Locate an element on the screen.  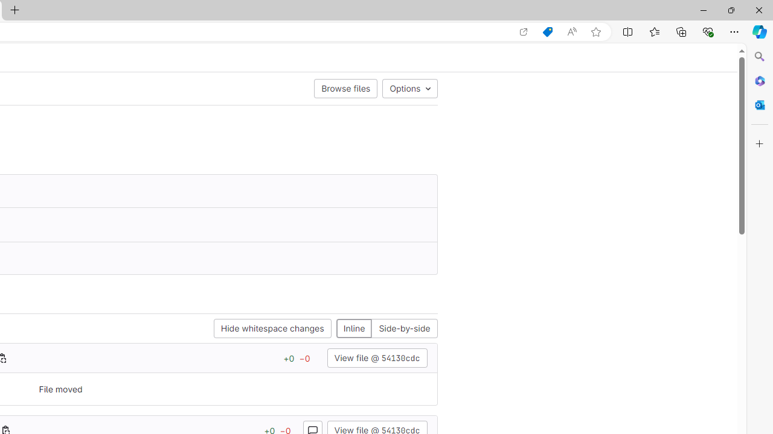
View file @ 54130cdc is located at coordinates (377, 358).